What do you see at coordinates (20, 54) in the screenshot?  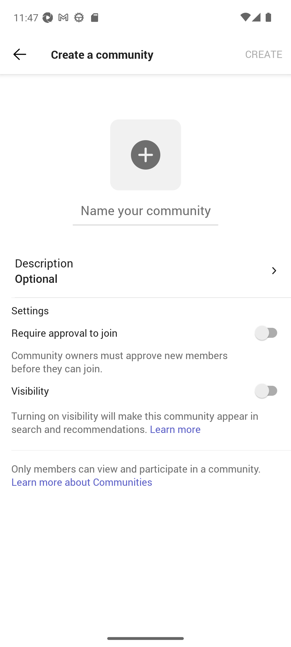 I see `Back` at bounding box center [20, 54].